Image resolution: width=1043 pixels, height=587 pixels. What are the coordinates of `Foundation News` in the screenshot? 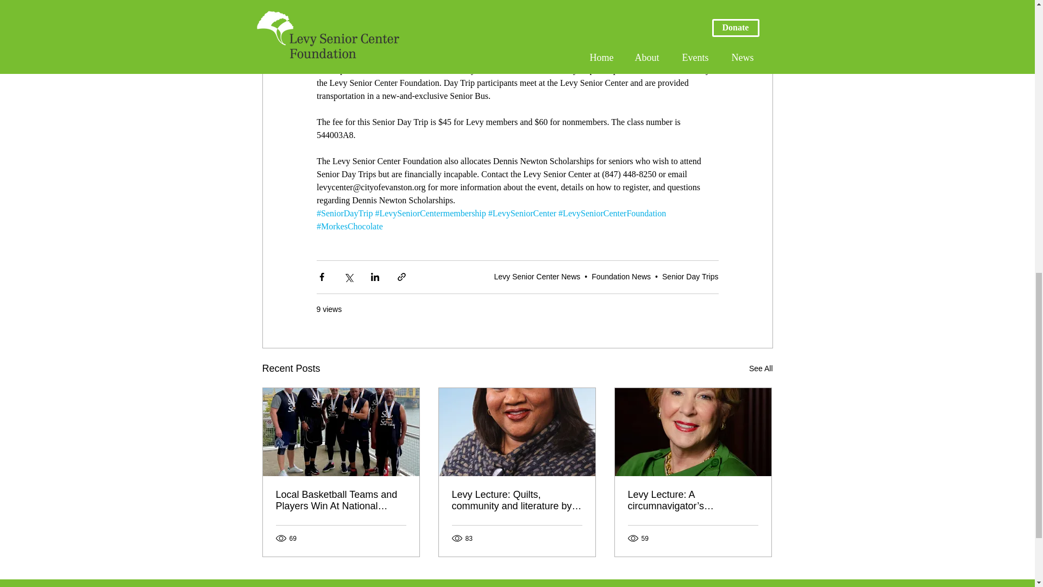 It's located at (621, 277).